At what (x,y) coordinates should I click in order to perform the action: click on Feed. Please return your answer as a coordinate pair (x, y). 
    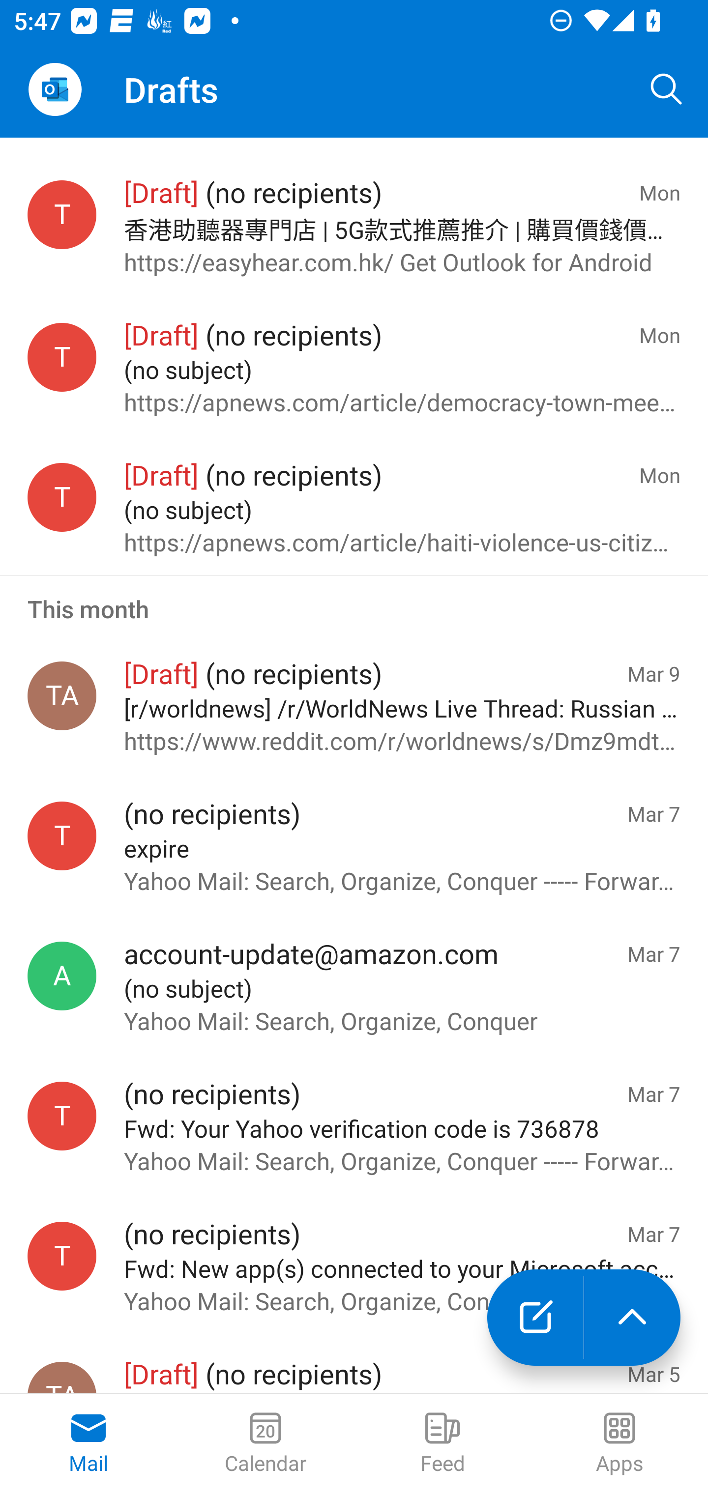
    Looking at the image, I should click on (442, 1444).